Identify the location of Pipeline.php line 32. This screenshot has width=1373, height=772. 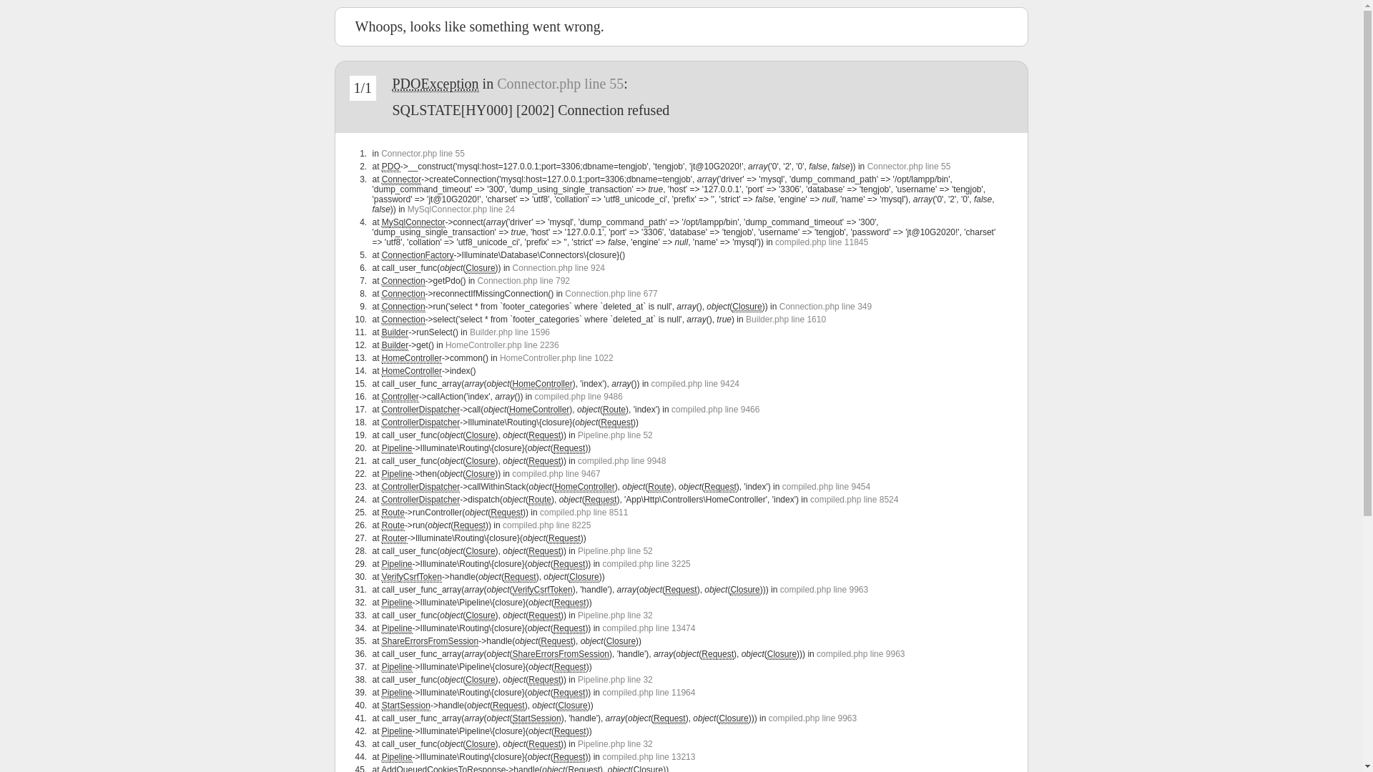
(615, 744).